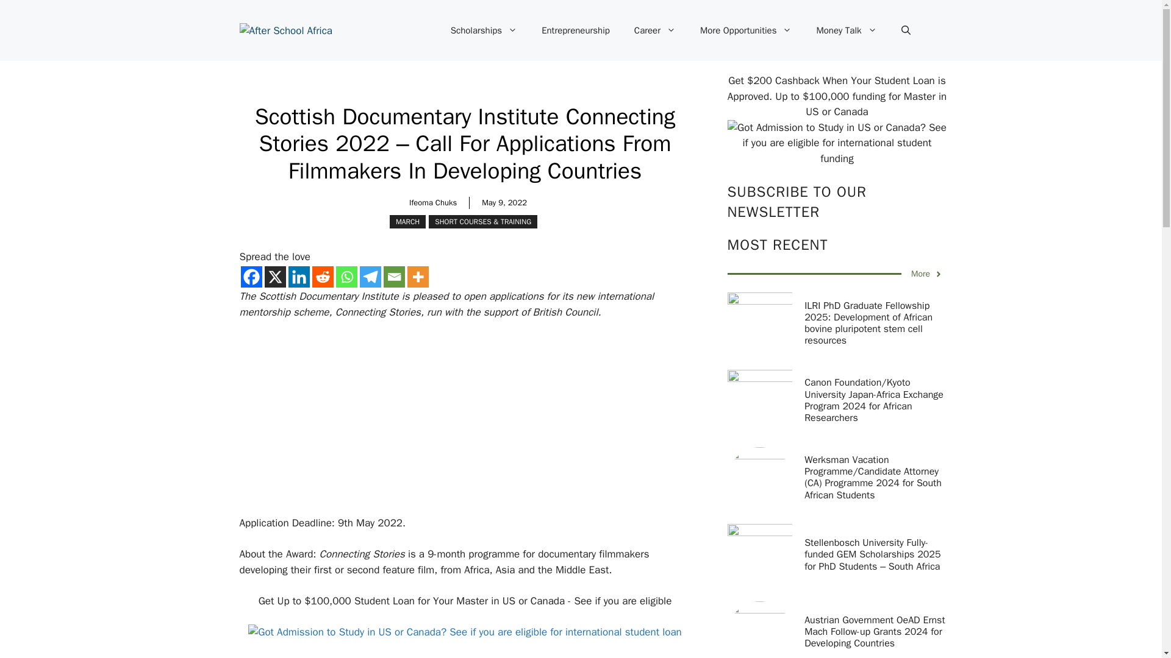 The width and height of the screenshot is (1171, 658). What do you see at coordinates (418, 277) in the screenshot?
I see `More` at bounding box center [418, 277].